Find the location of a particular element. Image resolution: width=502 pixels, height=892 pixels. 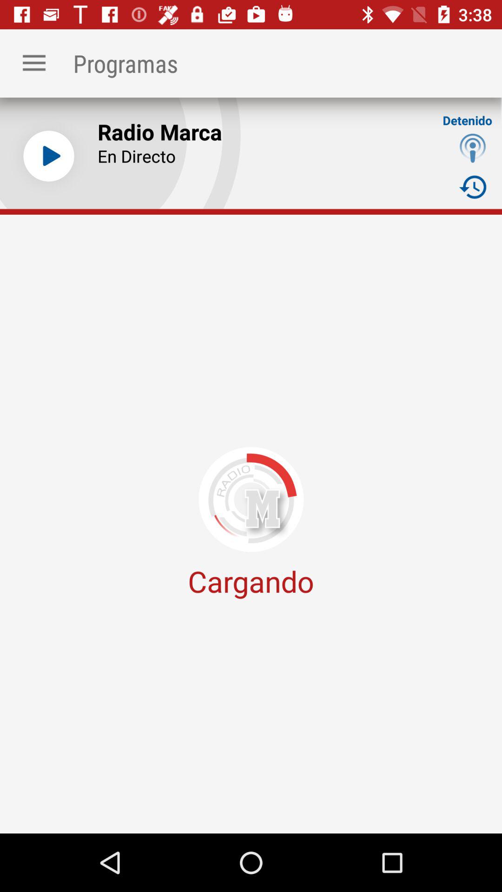

open the icon to the left of the radio marca item is located at coordinates (48, 156).